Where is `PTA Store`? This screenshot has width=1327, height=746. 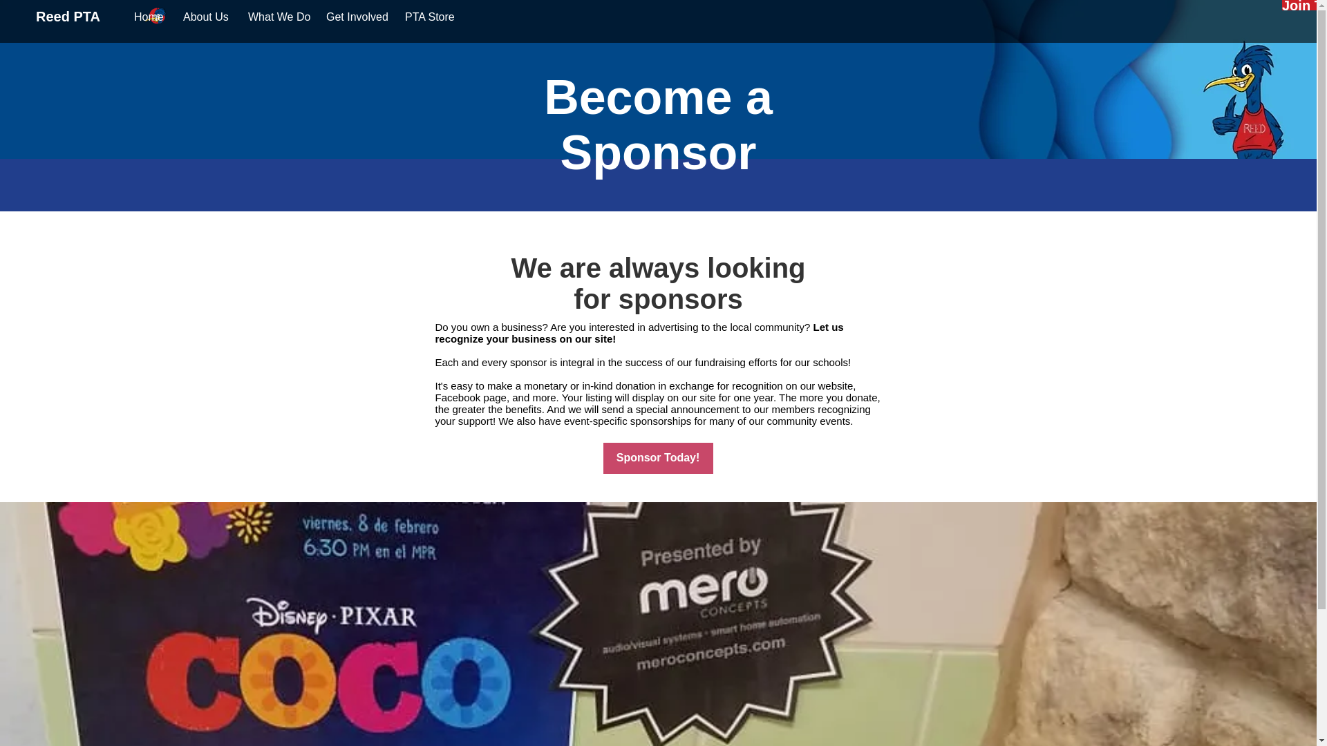 PTA Store is located at coordinates (428, 17).